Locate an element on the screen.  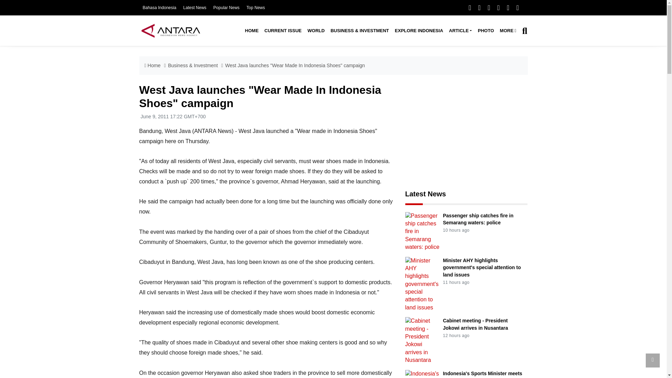
Bahasa Indonesia is located at coordinates (159, 8).